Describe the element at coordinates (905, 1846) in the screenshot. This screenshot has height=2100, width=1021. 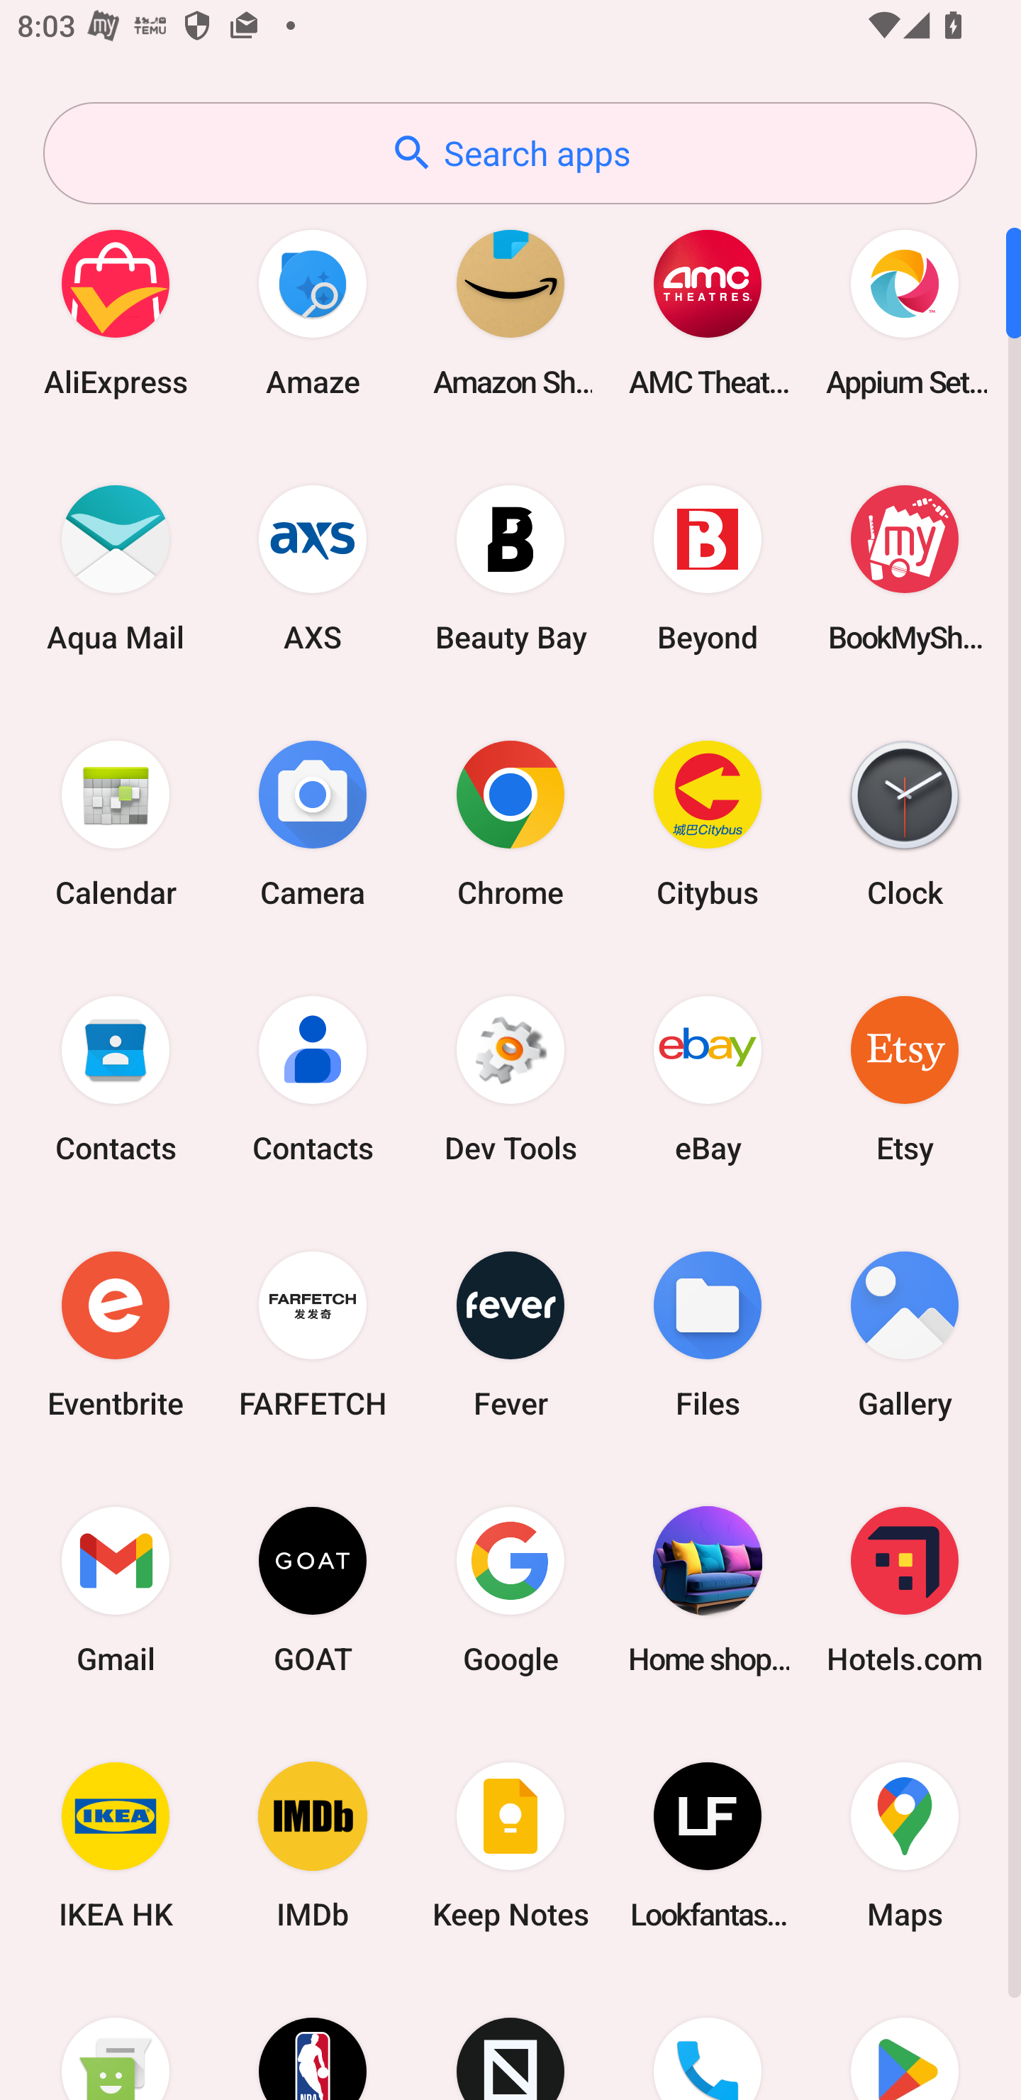
I see `Maps` at that location.